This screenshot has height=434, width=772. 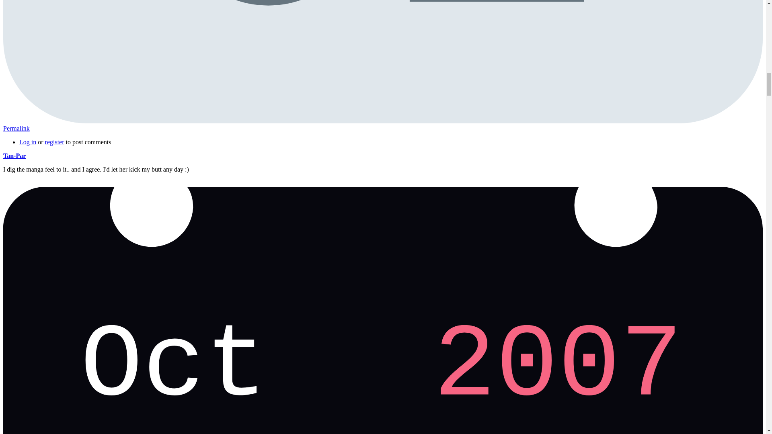 What do you see at coordinates (14, 156) in the screenshot?
I see `Tan-Par` at bounding box center [14, 156].